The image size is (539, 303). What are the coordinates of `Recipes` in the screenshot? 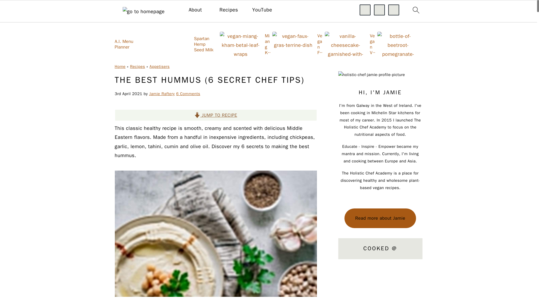 It's located at (229, 10).